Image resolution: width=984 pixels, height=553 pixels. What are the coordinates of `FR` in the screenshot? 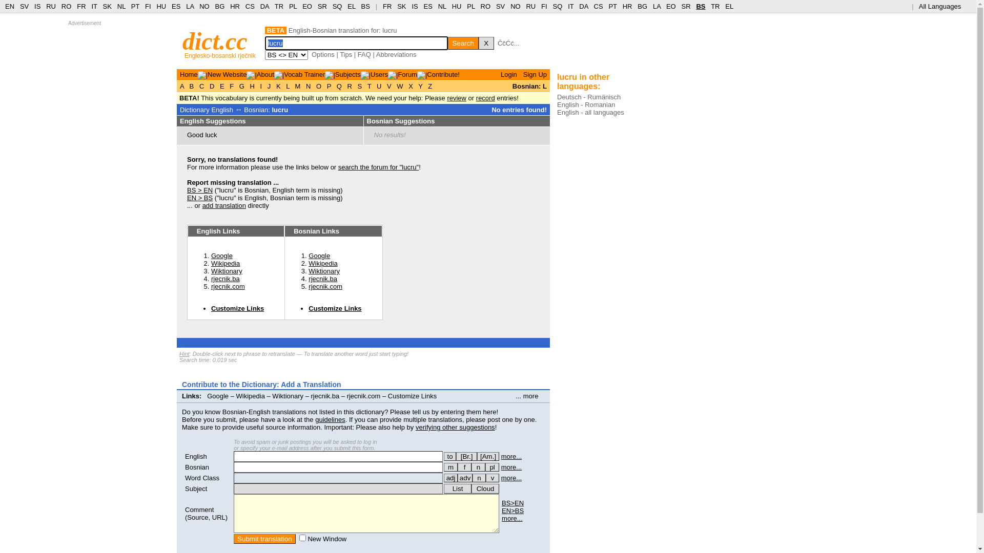 It's located at (81, 6).